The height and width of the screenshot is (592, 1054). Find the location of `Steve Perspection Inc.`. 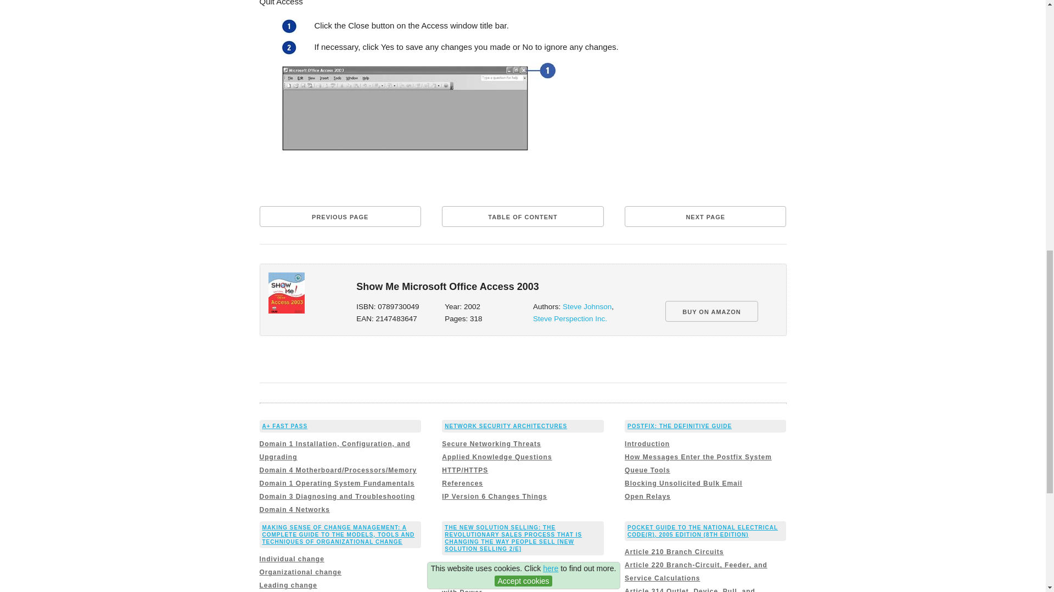

Steve Perspection Inc. is located at coordinates (570, 318).